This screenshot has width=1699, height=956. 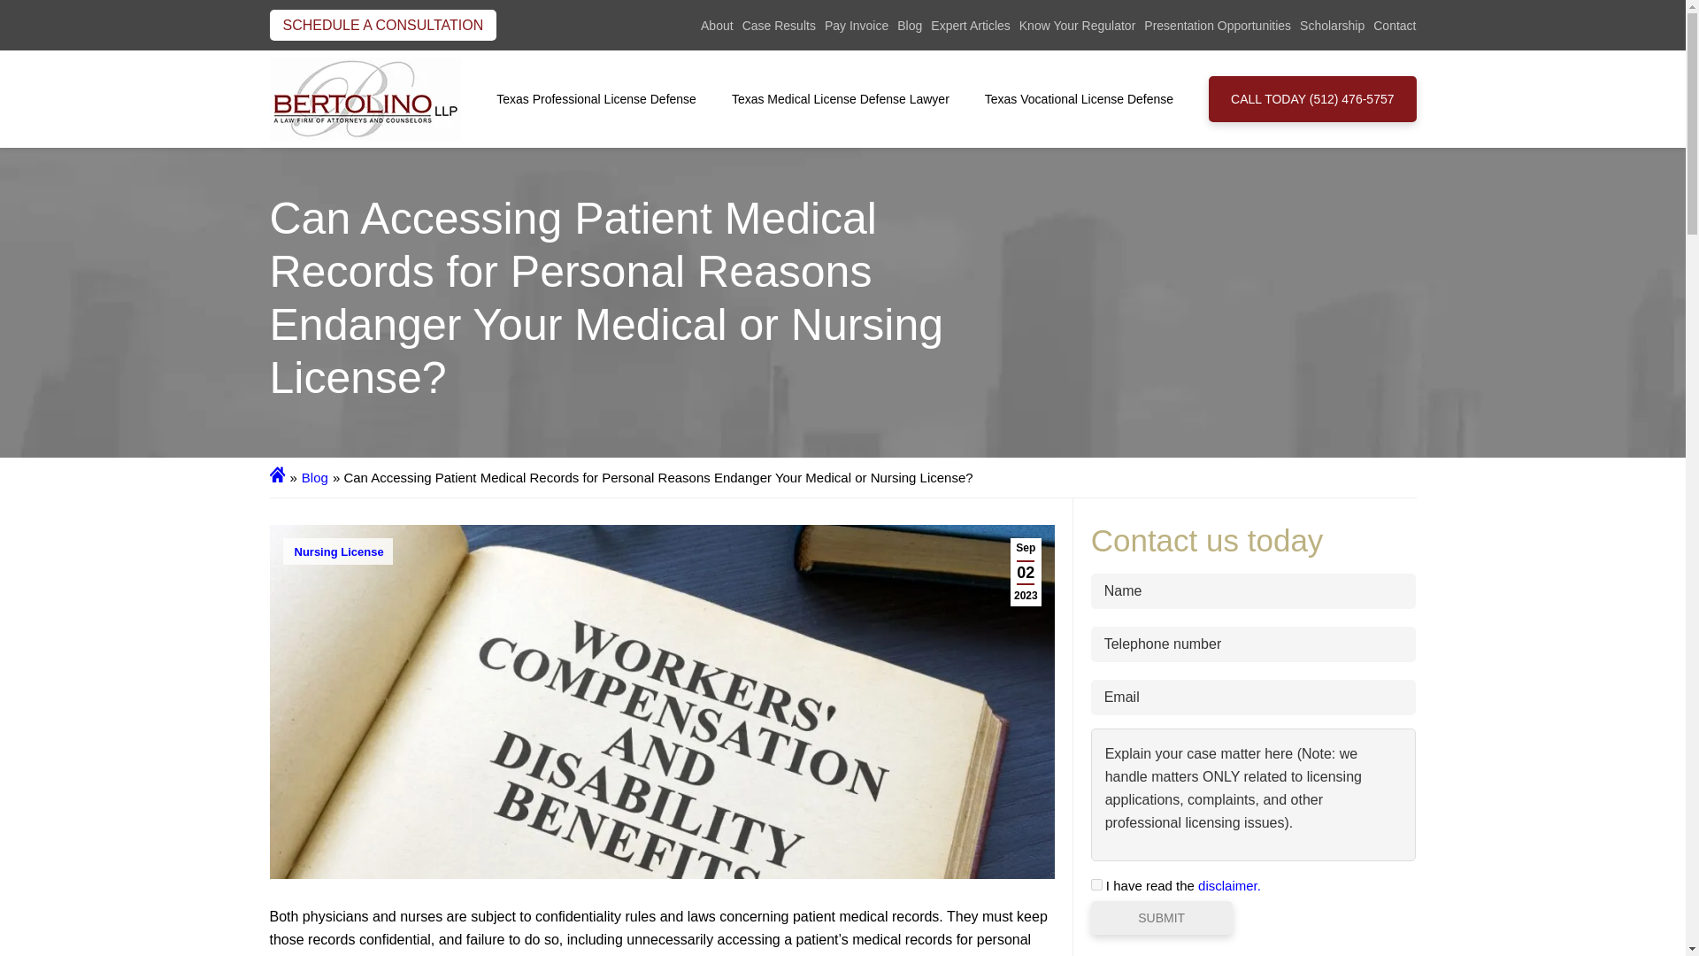 What do you see at coordinates (717, 25) in the screenshot?
I see `About` at bounding box center [717, 25].